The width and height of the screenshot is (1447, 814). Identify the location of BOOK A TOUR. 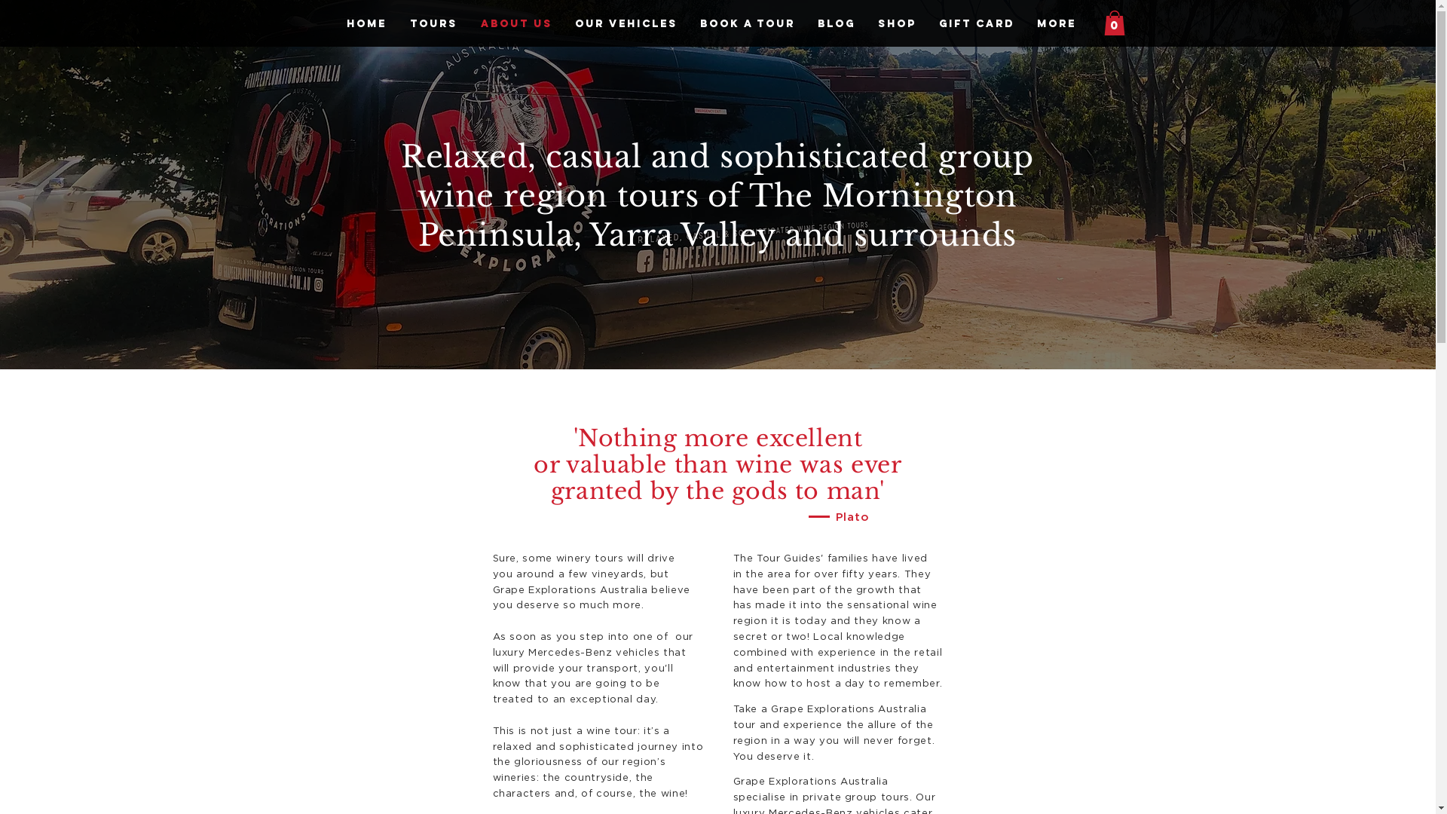
(748, 24).